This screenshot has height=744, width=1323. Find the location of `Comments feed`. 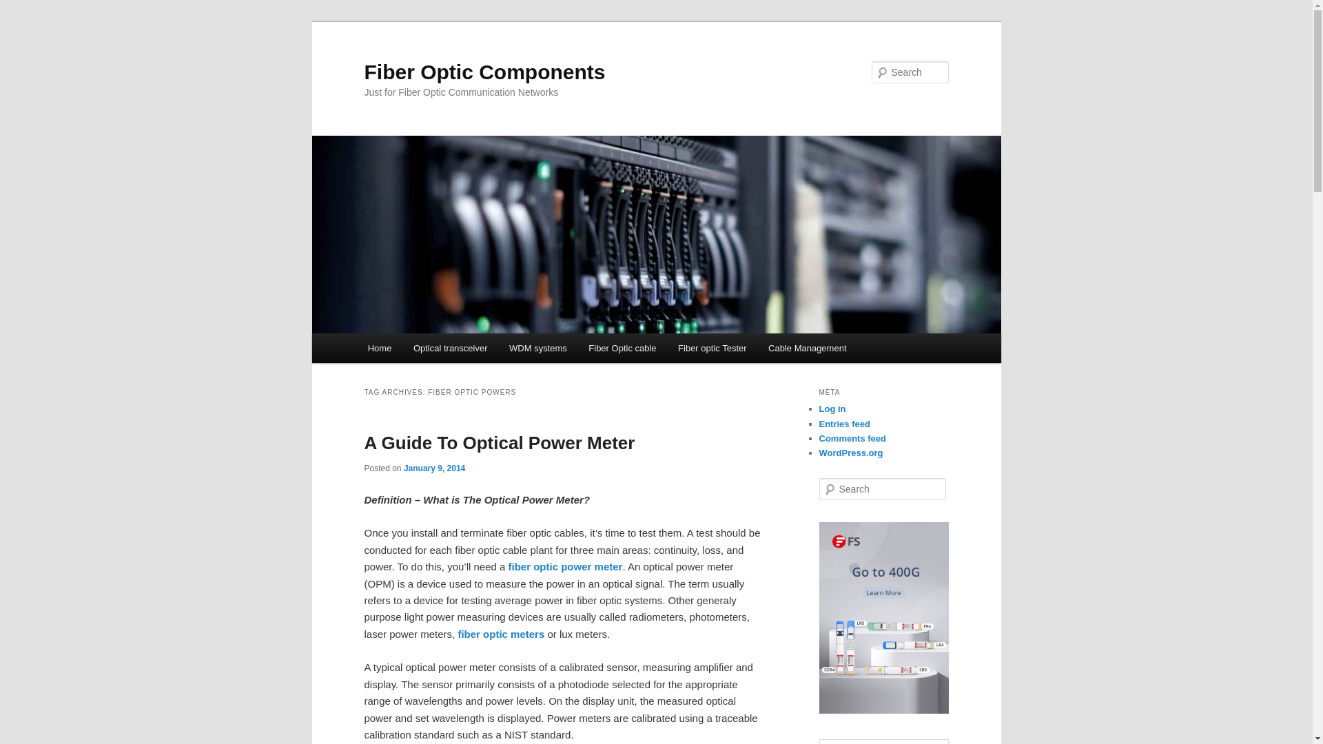

Comments feed is located at coordinates (852, 438).